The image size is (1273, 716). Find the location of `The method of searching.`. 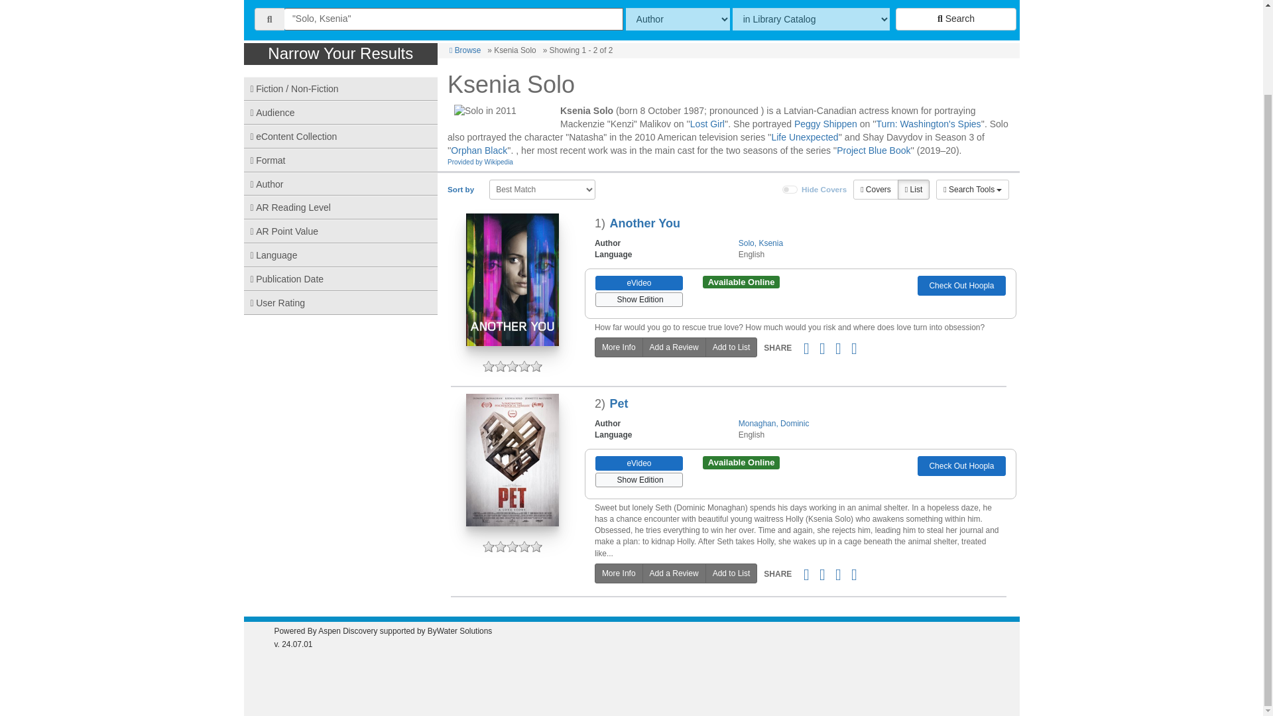

The method of searching. is located at coordinates (678, 19).